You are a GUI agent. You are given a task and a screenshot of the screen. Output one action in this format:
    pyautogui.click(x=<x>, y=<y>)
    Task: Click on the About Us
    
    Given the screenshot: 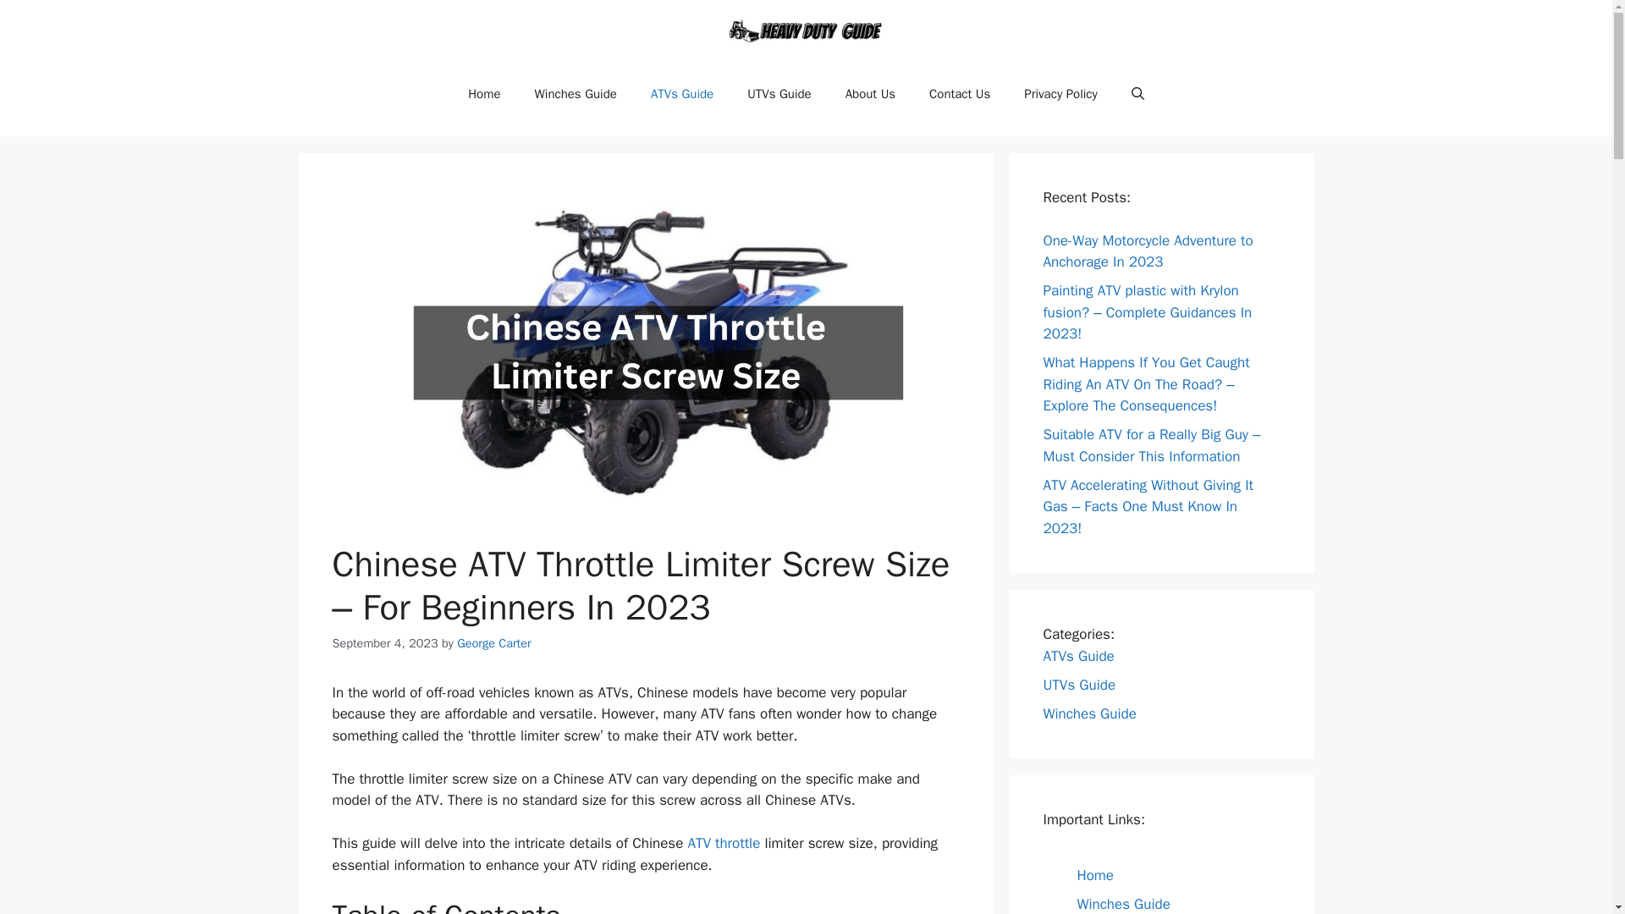 What is the action you would take?
    pyautogui.click(x=870, y=94)
    